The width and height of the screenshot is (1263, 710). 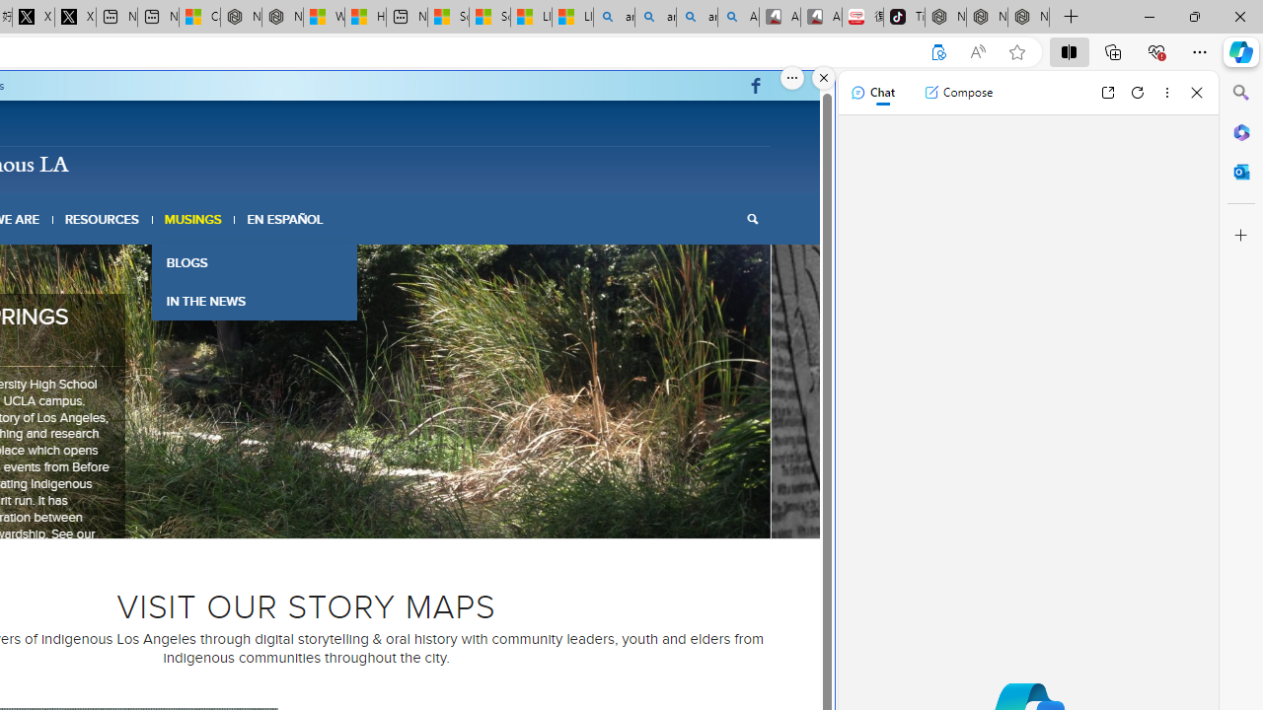 What do you see at coordinates (361, 513) in the screenshot?
I see `8` at bounding box center [361, 513].